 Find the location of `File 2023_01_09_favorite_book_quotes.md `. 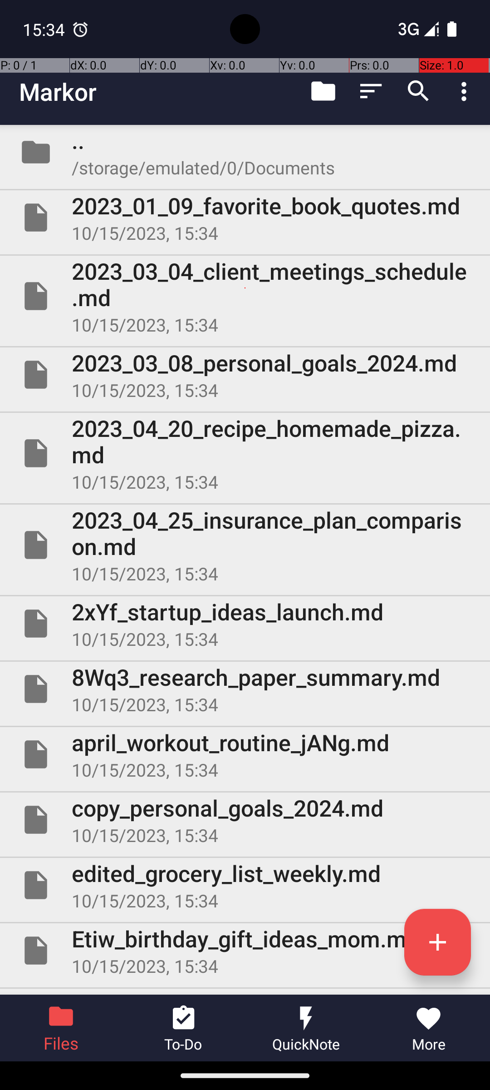

File 2023_01_09_favorite_book_quotes.md  is located at coordinates (245, 218).